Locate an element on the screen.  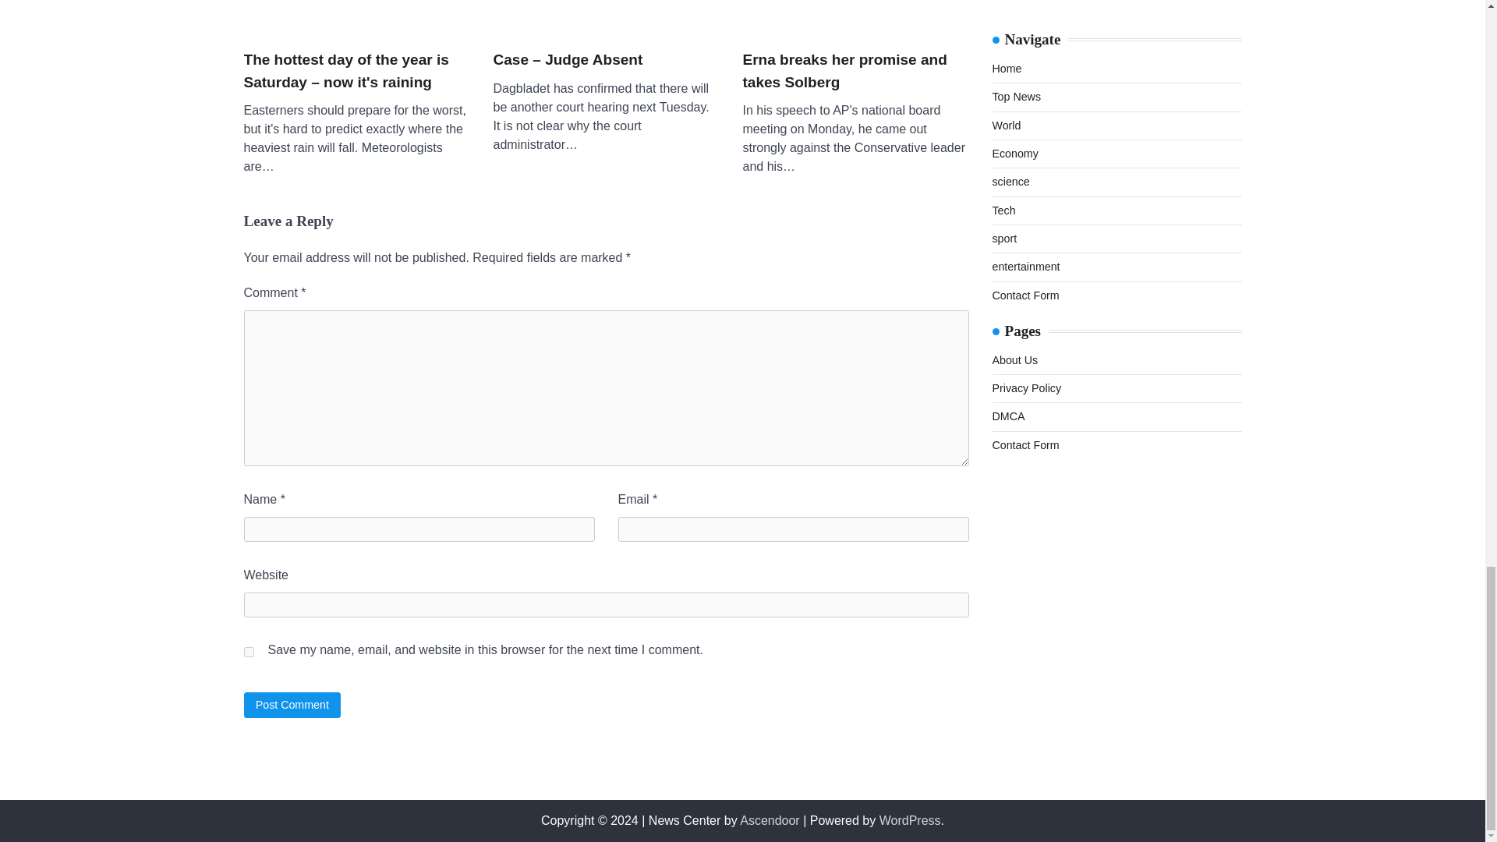
Erna breaks her promise and takes Solberg is located at coordinates (855, 70).